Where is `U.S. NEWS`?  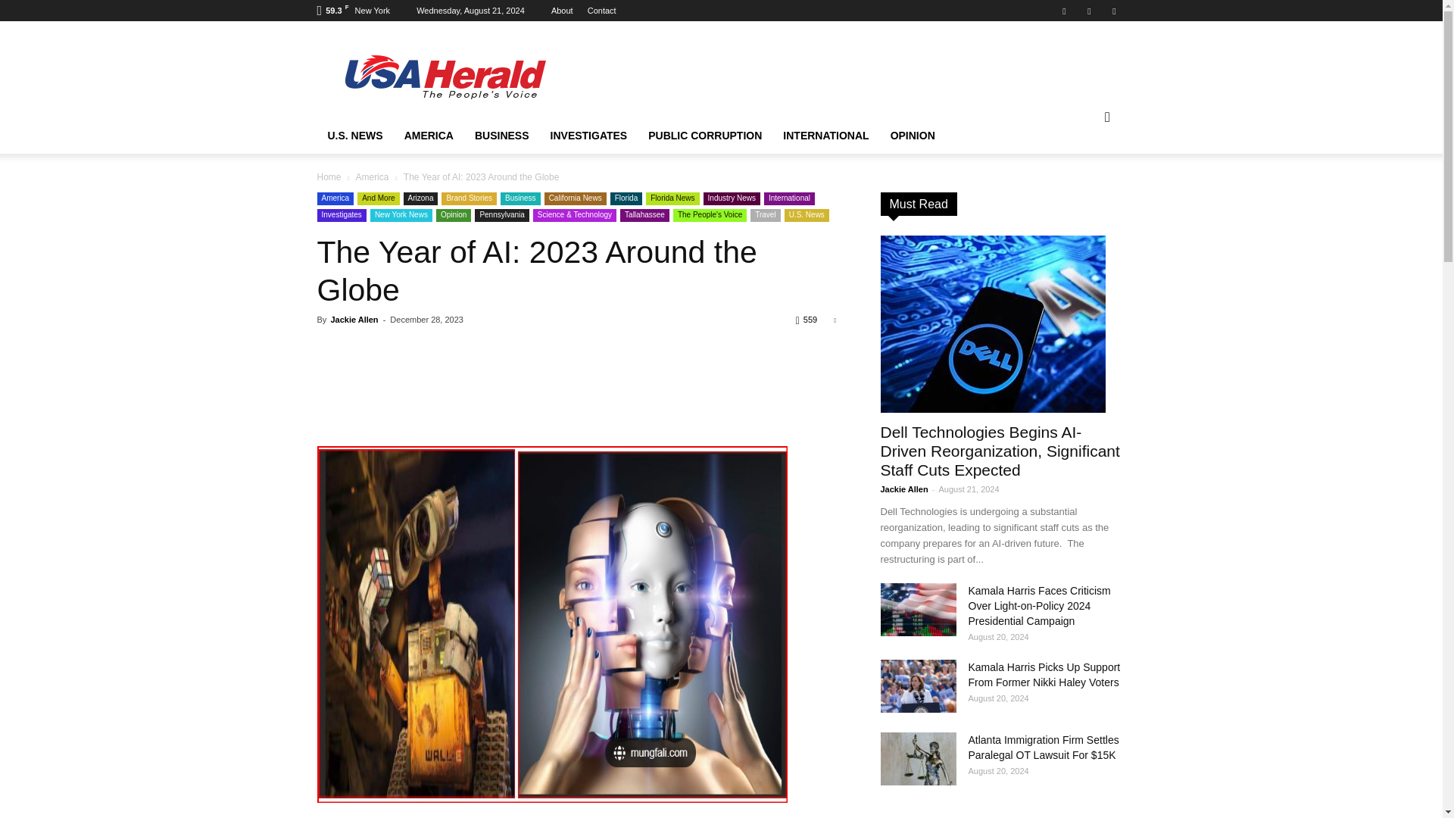 U.S. NEWS is located at coordinates (354, 136).